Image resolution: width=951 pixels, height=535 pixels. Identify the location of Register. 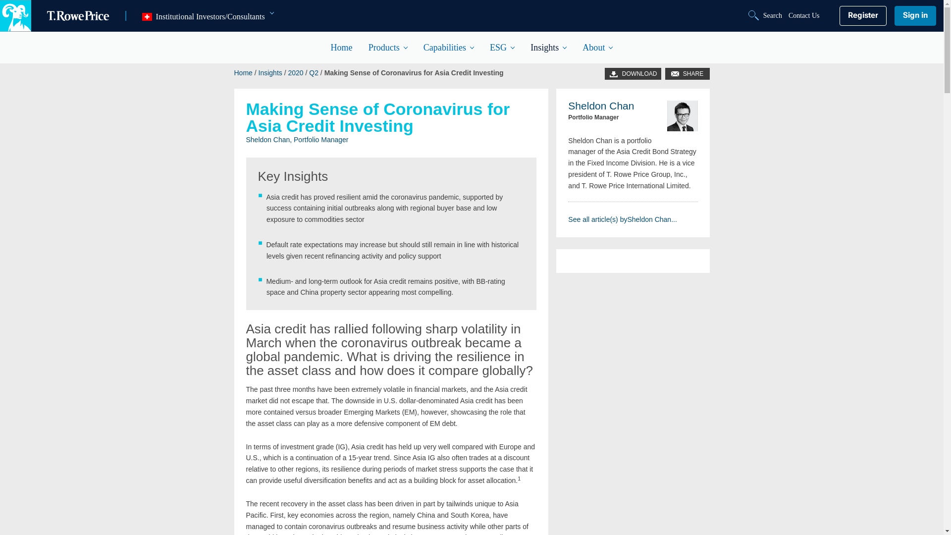
(862, 15).